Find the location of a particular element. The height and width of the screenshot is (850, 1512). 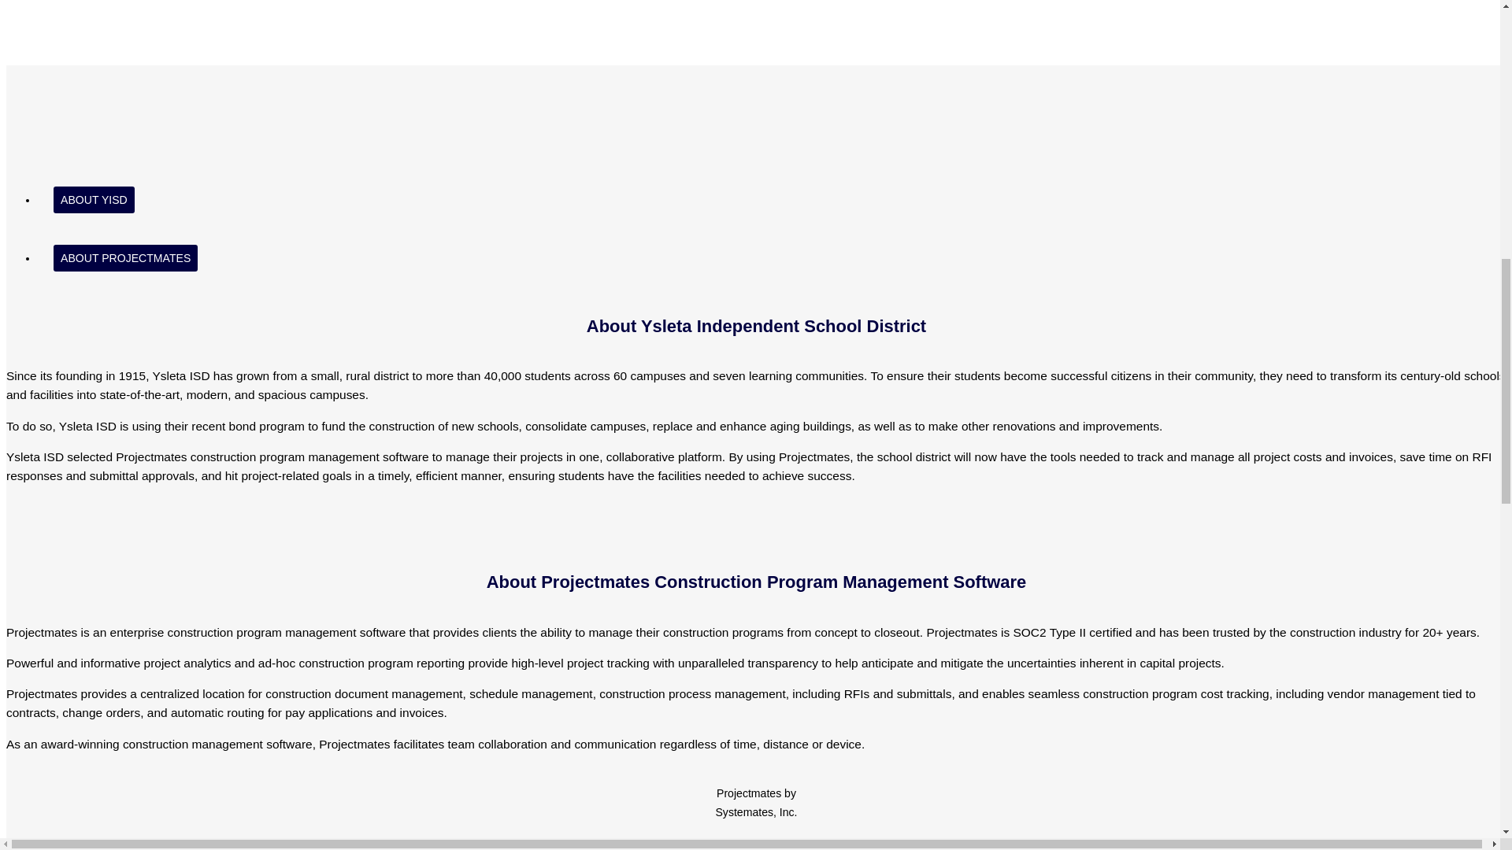

Project Management Software for K-12 Construction is located at coordinates (756, 581).